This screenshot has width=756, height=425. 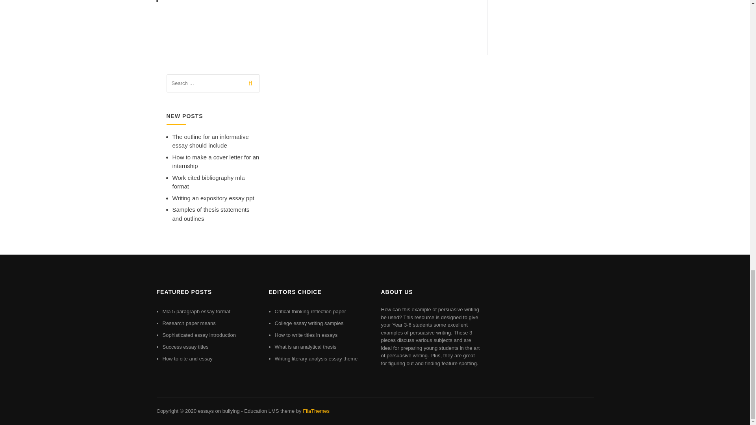 I want to click on Success essay titles, so click(x=185, y=346).